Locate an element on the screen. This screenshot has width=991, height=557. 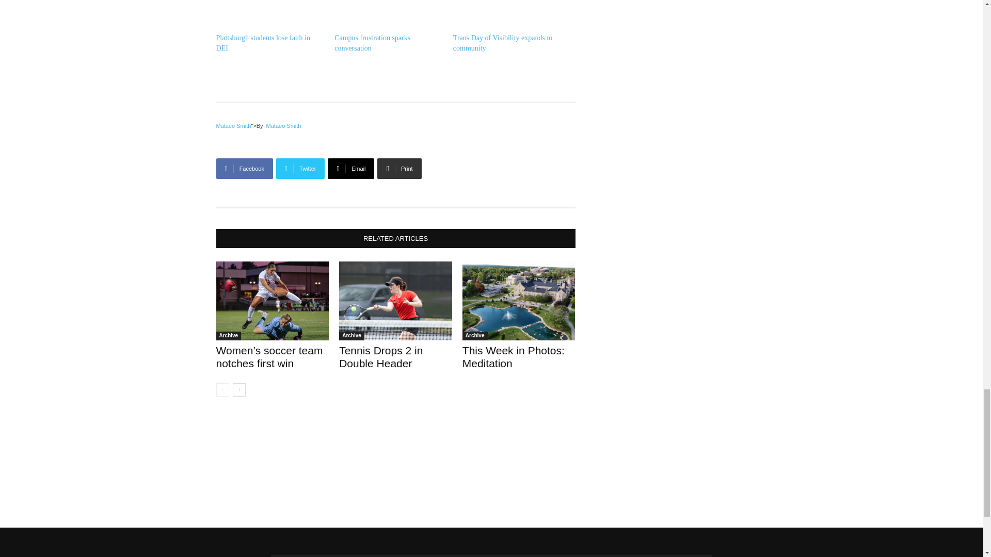
Facebook is located at coordinates (244, 168).